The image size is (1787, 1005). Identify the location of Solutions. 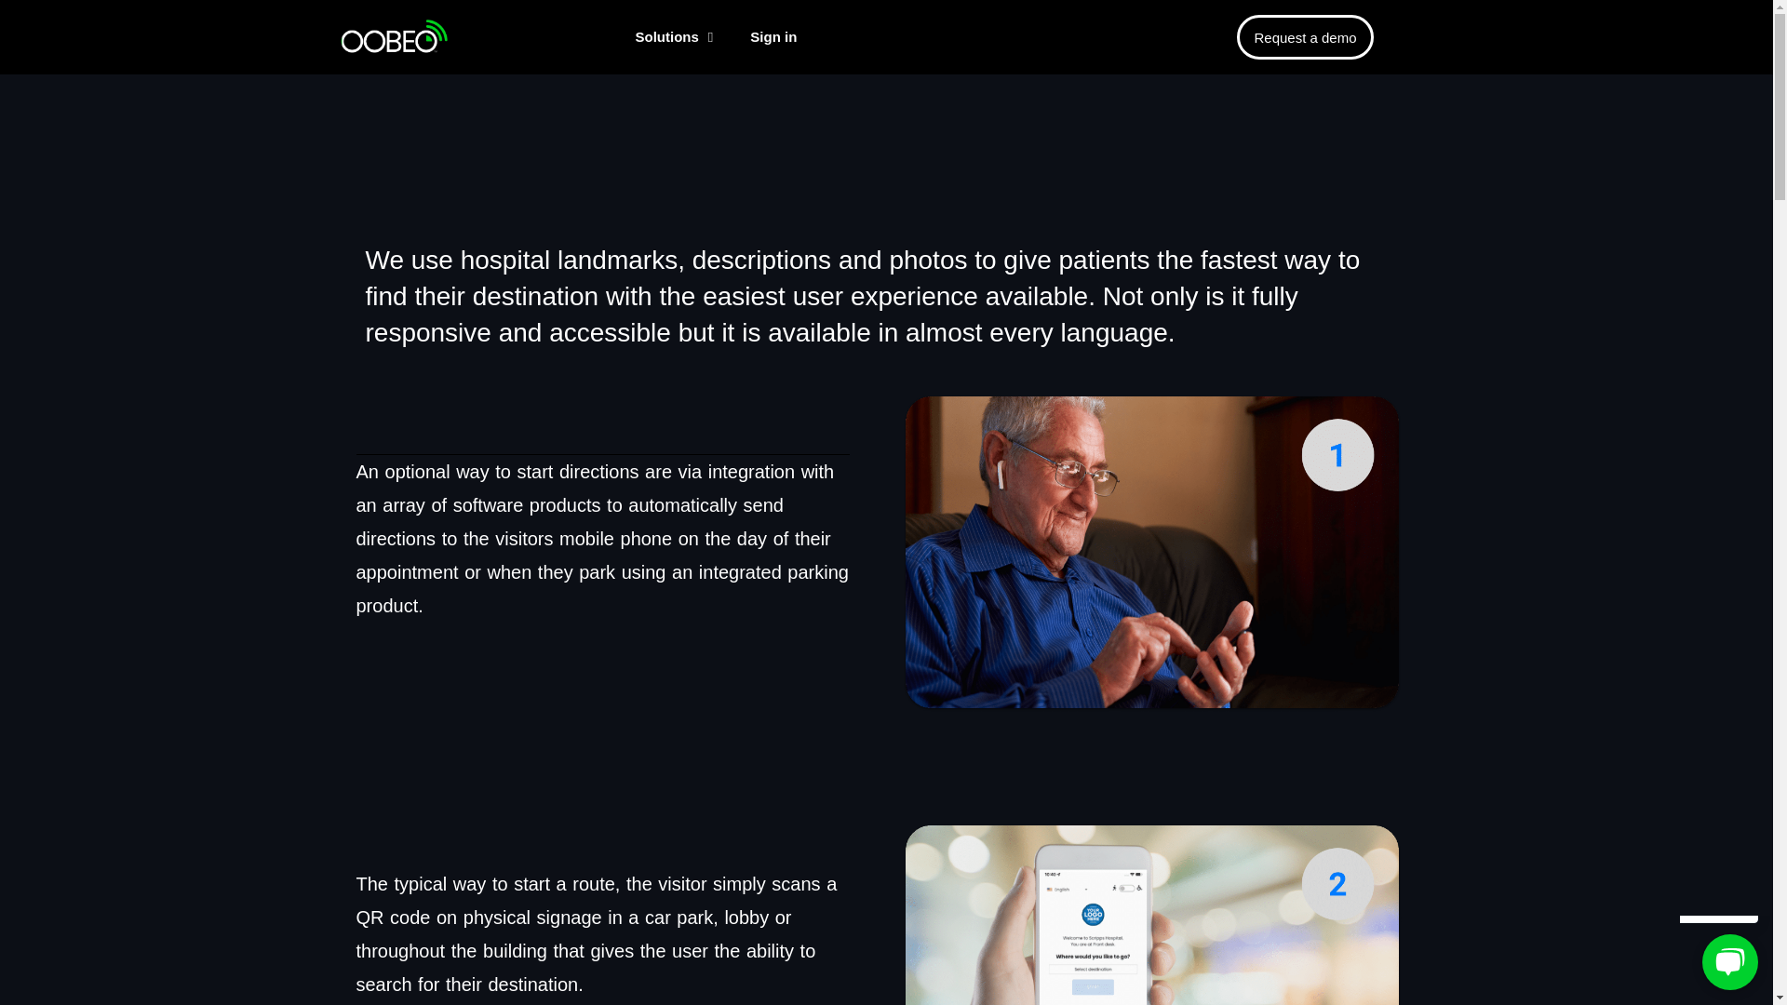
(674, 37).